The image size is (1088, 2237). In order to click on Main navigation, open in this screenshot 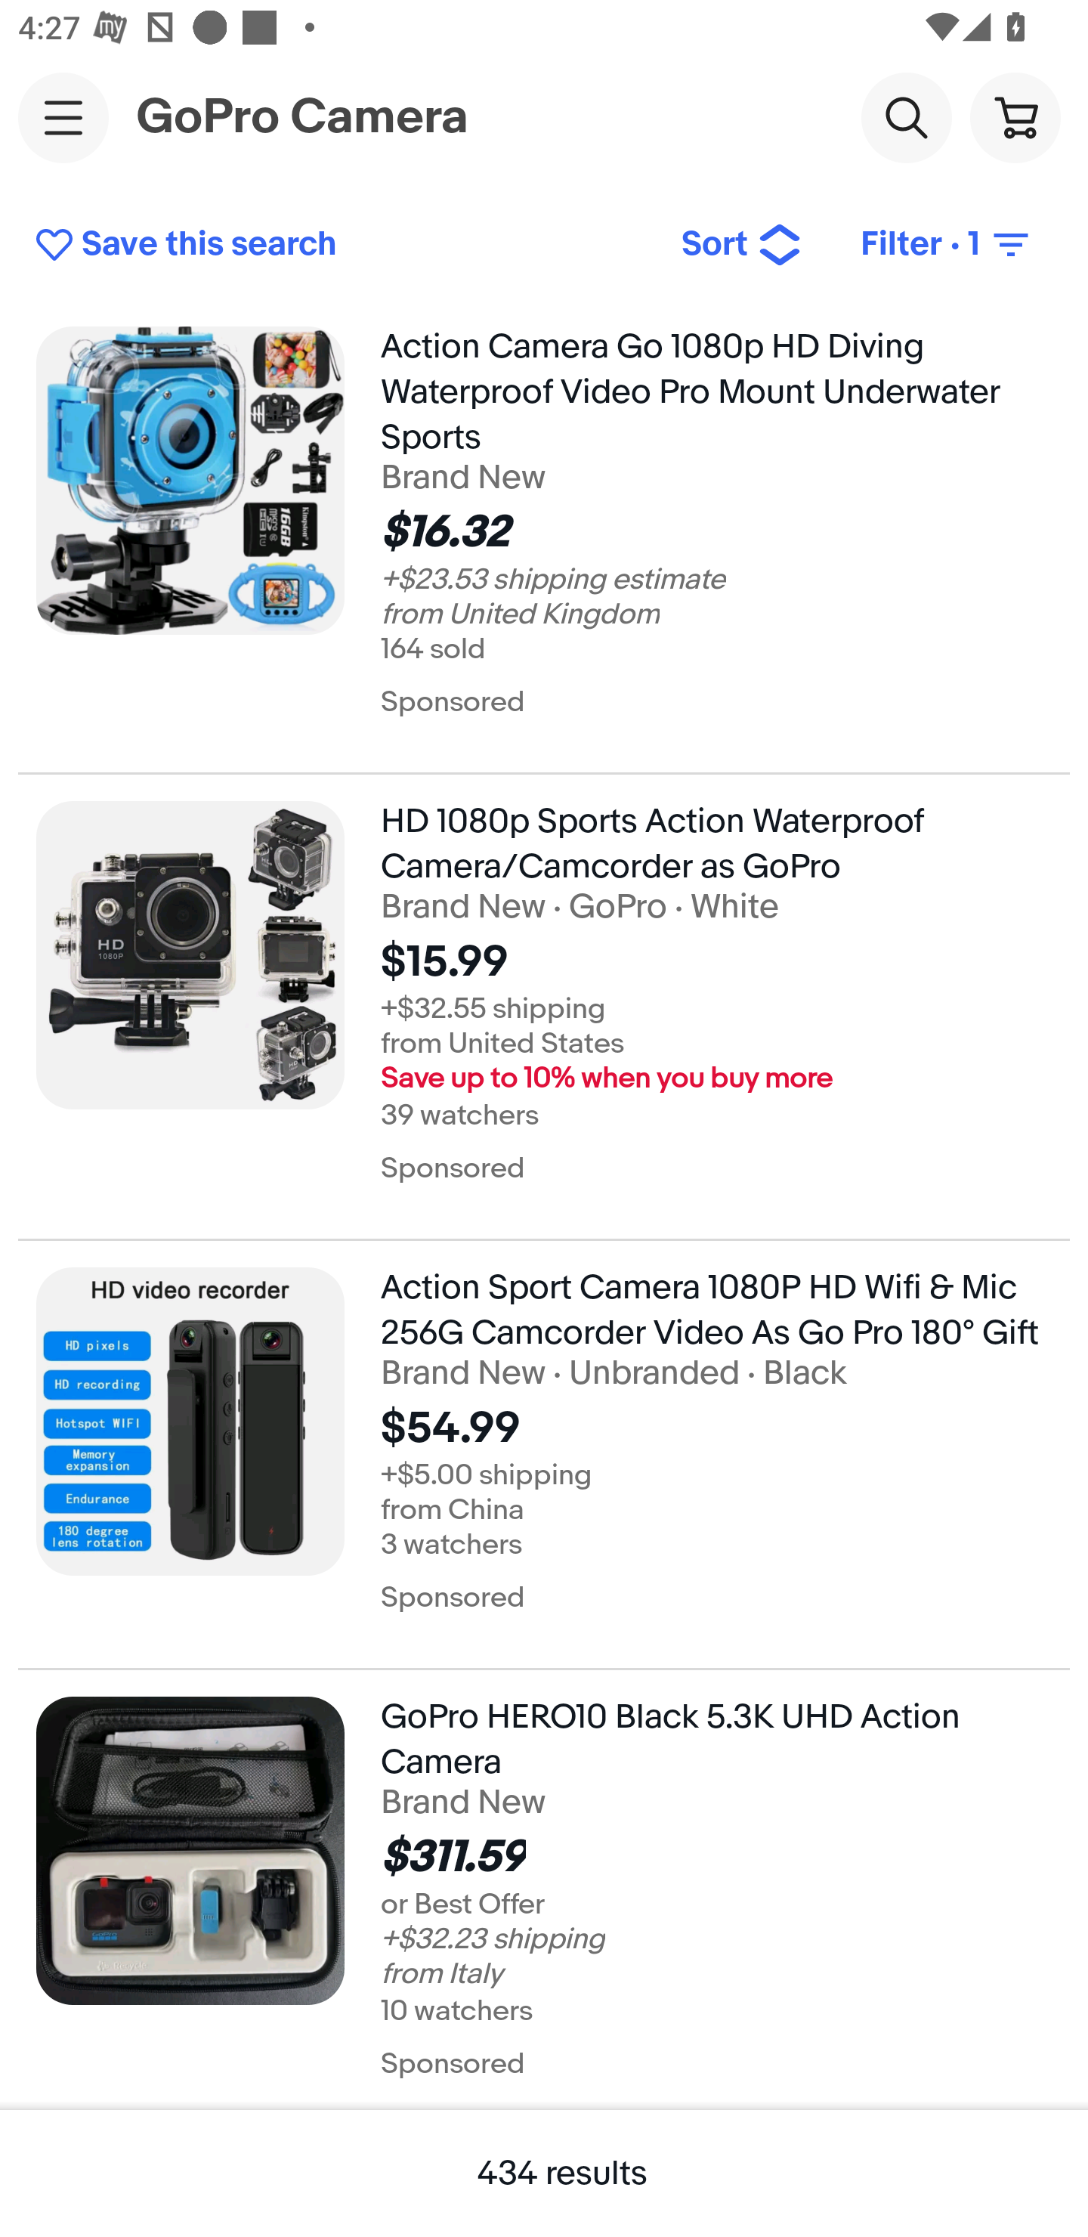, I will do `click(63, 117)`.